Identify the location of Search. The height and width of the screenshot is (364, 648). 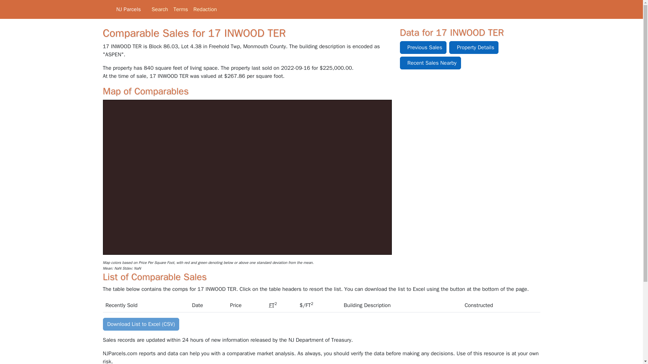
(160, 9).